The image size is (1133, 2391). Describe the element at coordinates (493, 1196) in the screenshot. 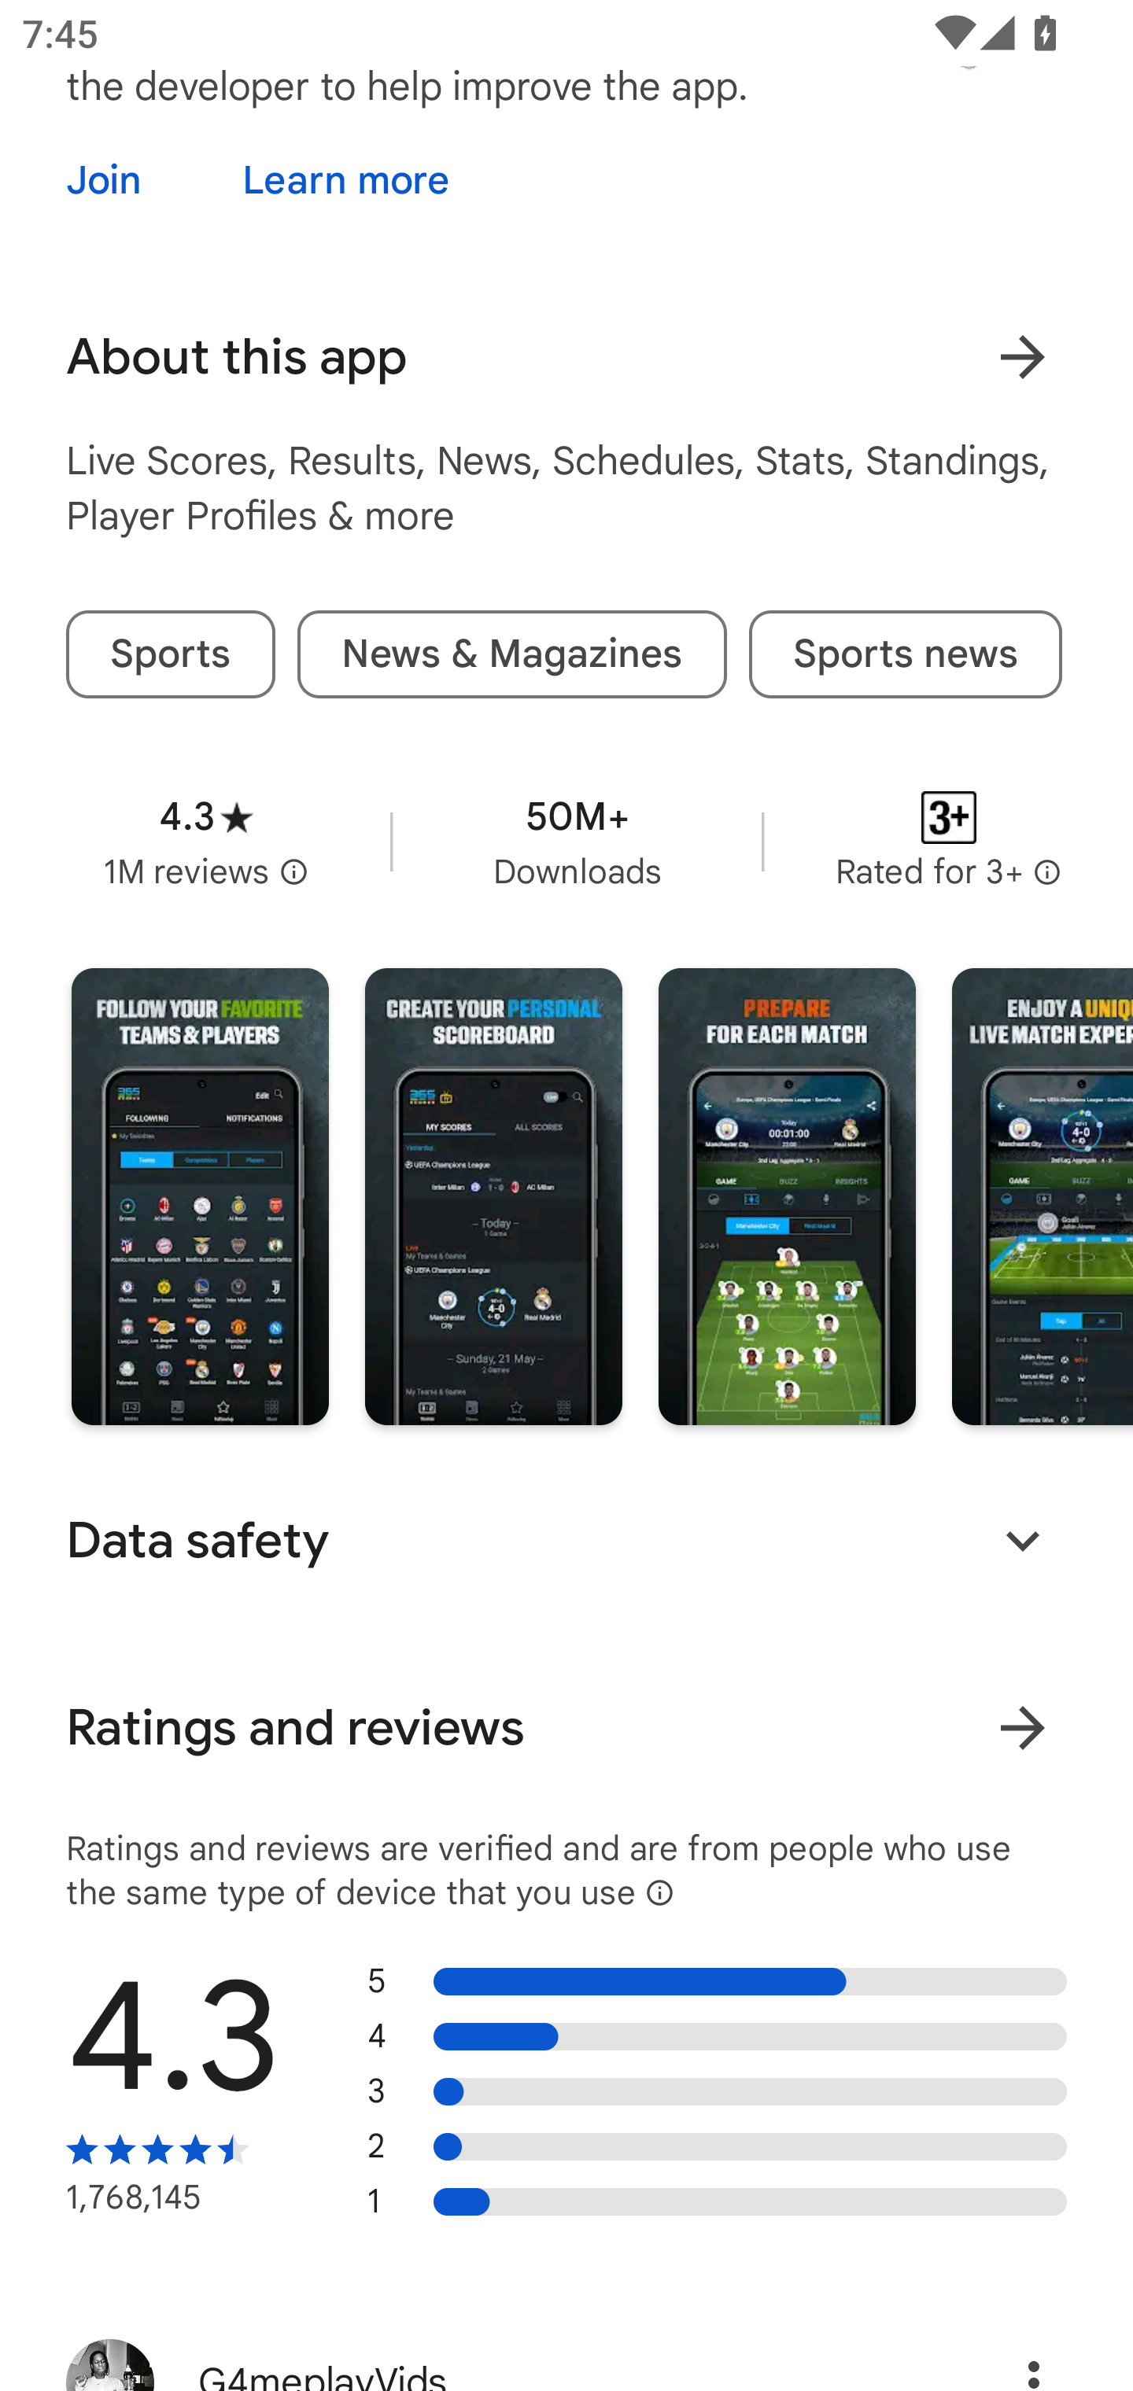

I see `Screenshot "2" of "7"` at that location.